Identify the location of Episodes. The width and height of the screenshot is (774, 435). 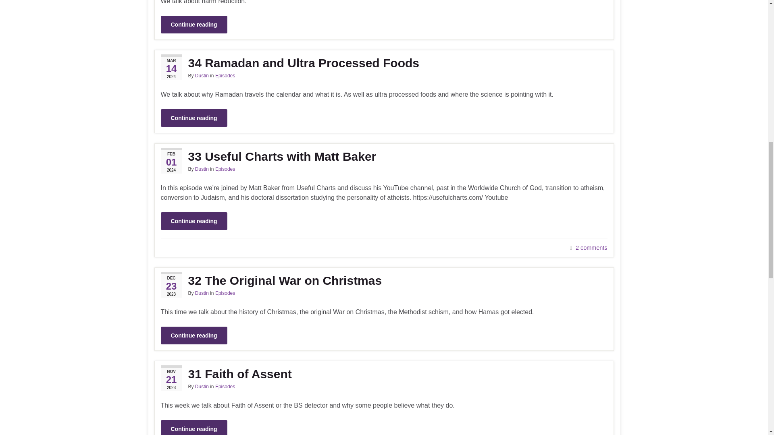
(225, 169).